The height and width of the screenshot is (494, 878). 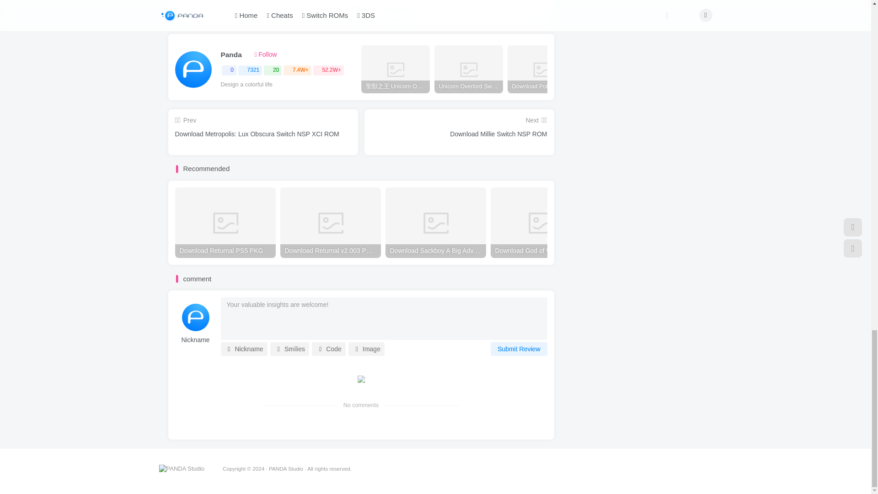 I want to click on Total 7321 article, so click(x=250, y=70).